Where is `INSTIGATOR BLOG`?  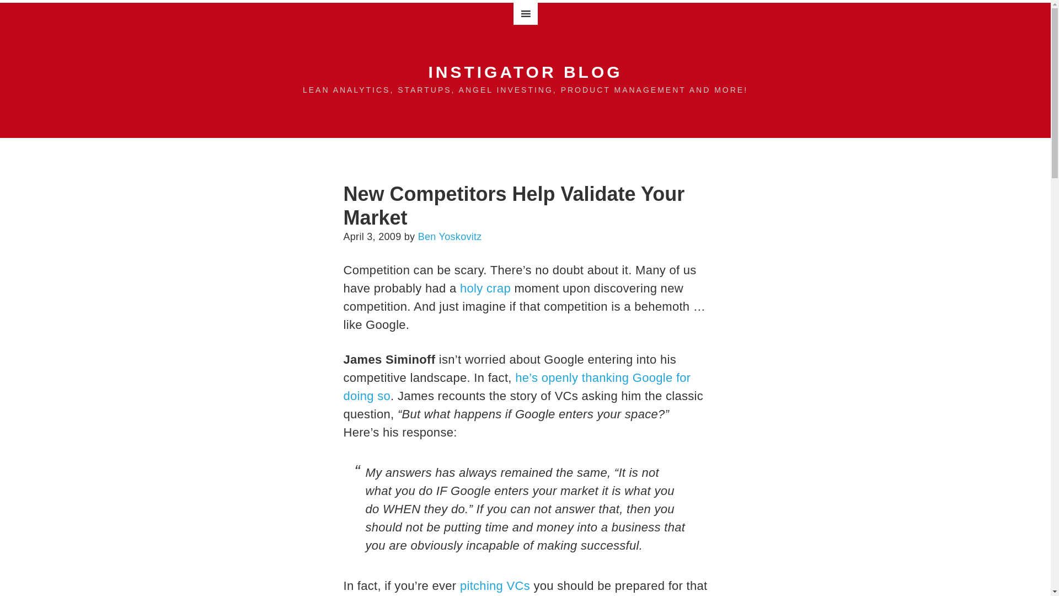 INSTIGATOR BLOG is located at coordinates (525, 72).